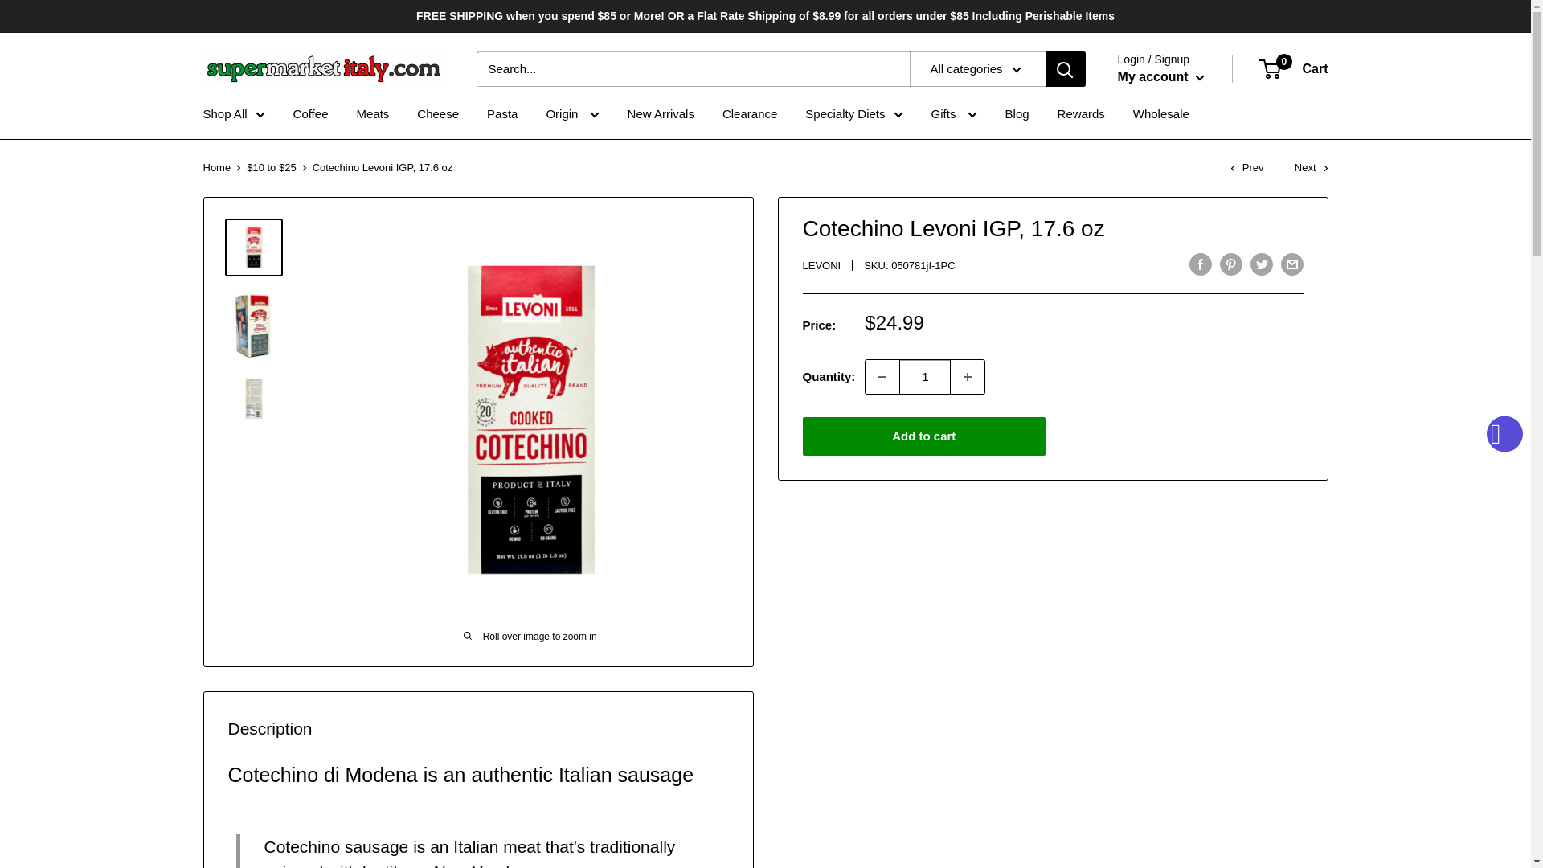  Describe the element at coordinates (967, 377) in the screenshot. I see `Increase quantity by 1` at that location.